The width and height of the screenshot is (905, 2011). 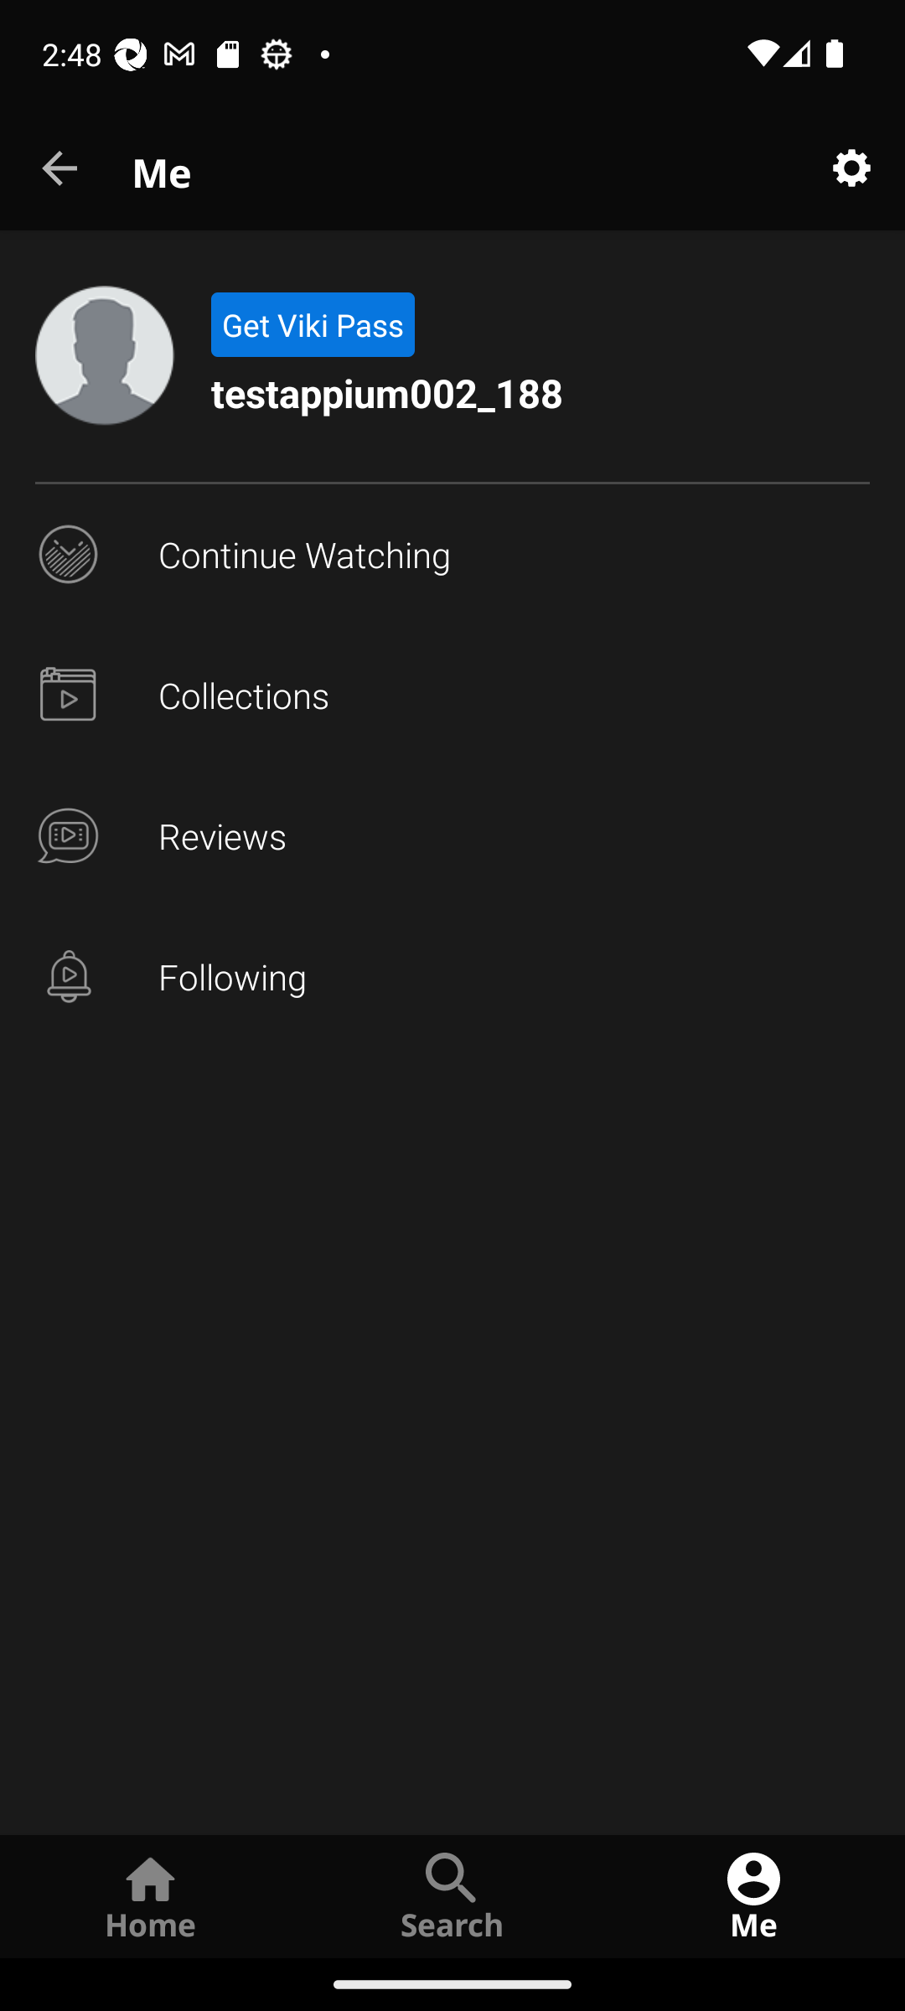 What do you see at coordinates (312, 325) in the screenshot?
I see `Get Viki Pass` at bounding box center [312, 325].